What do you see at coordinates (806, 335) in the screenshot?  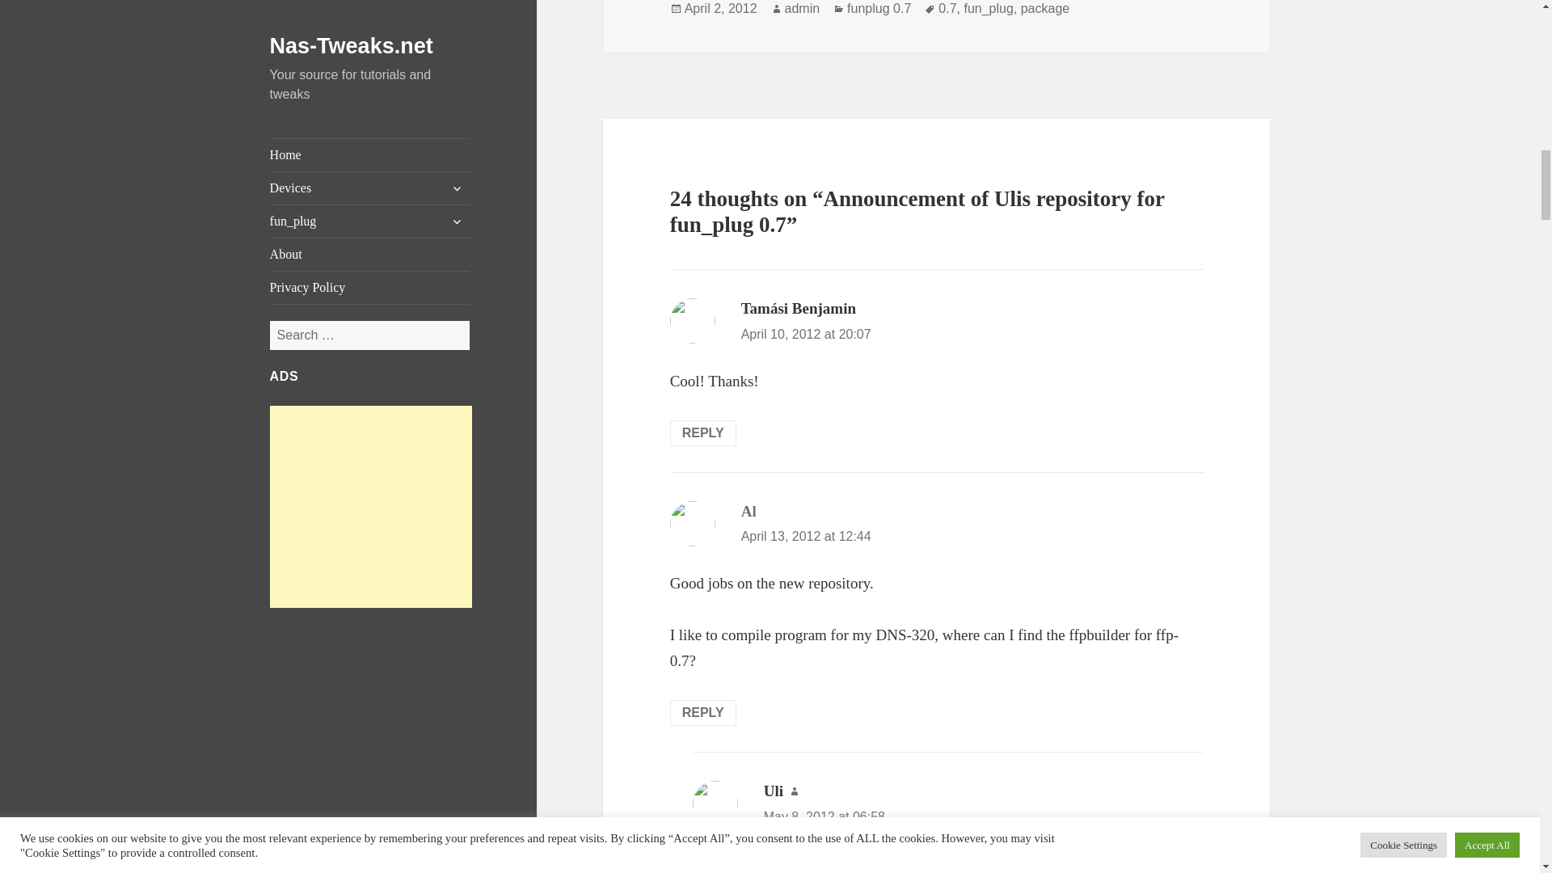 I see `April 10, 2012 at 20:07` at bounding box center [806, 335].